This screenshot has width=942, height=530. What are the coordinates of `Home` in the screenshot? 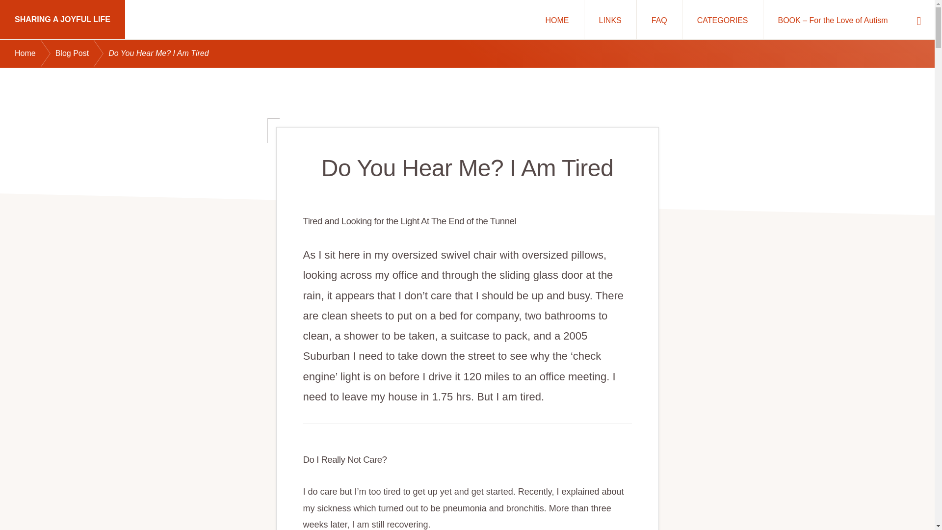 It's located at (35, 53).